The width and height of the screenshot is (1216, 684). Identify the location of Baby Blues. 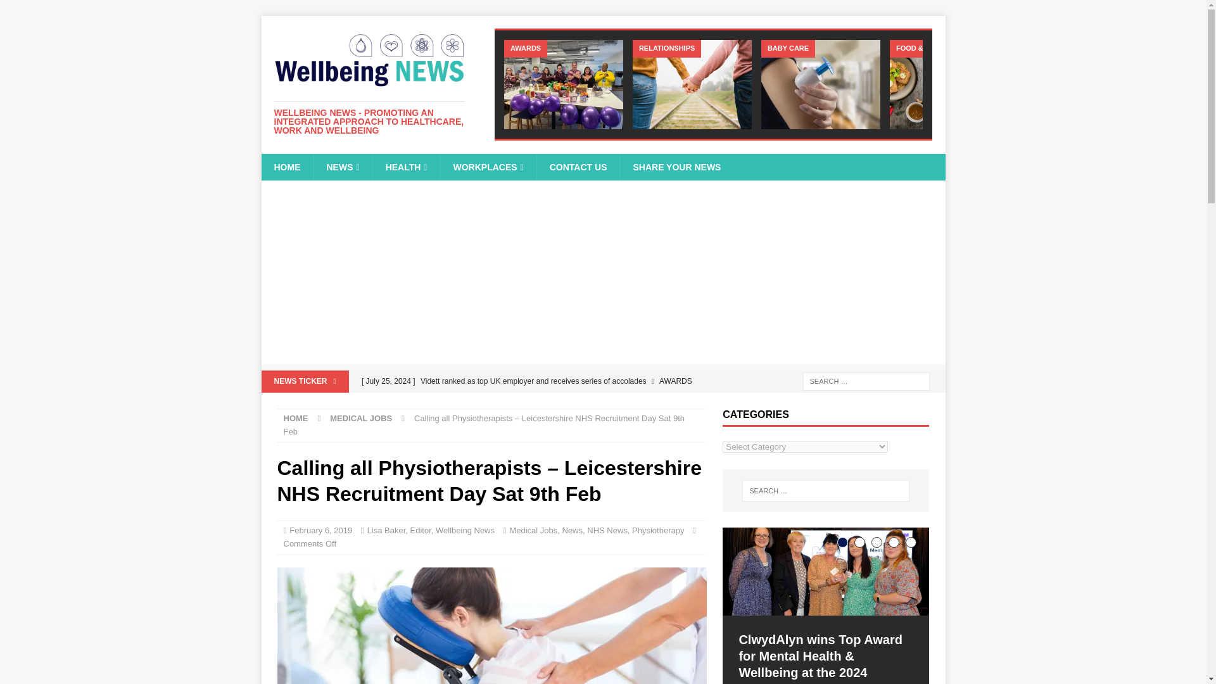
(821, 84).